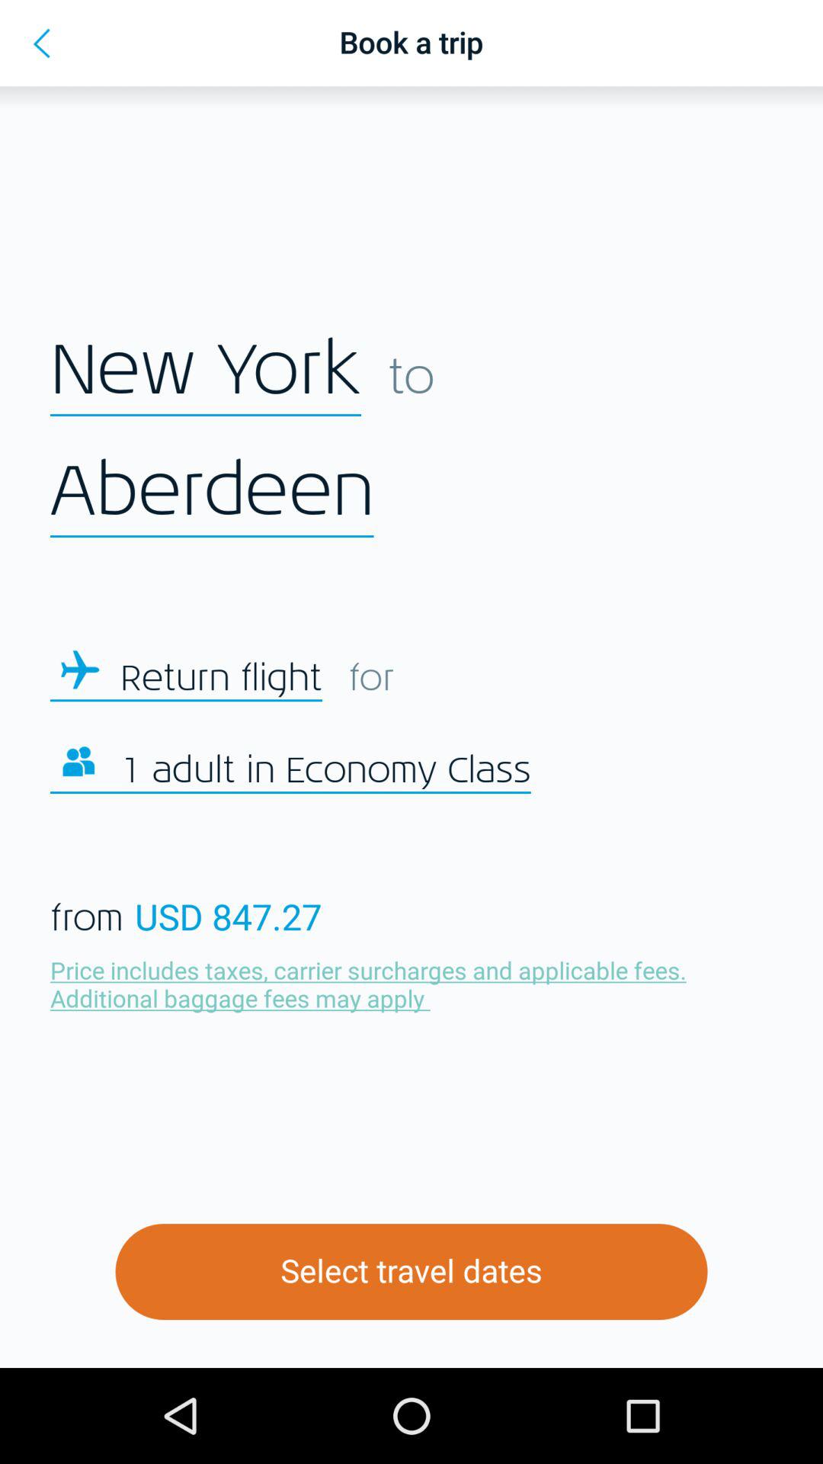 The width and height of the screenshot is (823, 1464). What do you see at coordinates (372, 984) in the screenshot?
I see `jump until price includes taxes item` at bounding box center [372, 984].